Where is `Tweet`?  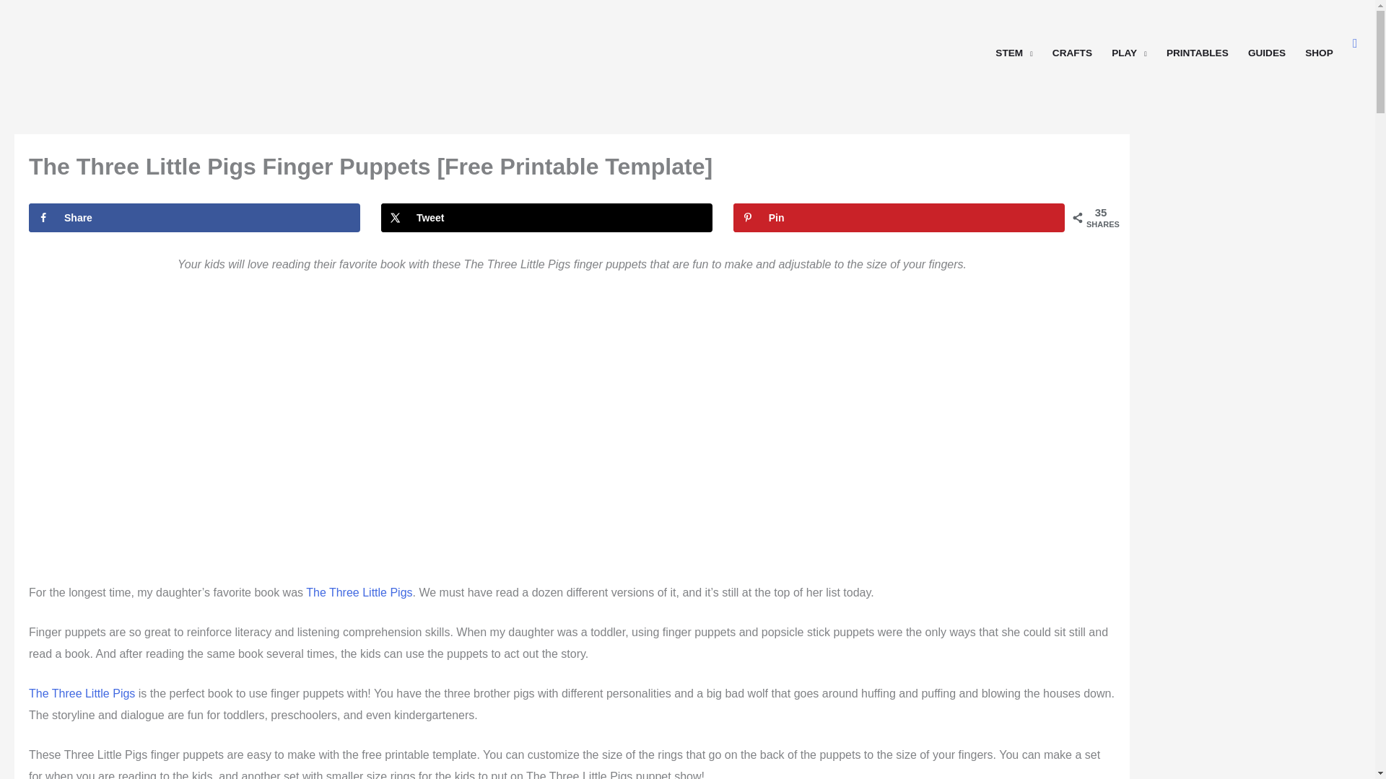
Tweet is located at coordinates (546, 217).